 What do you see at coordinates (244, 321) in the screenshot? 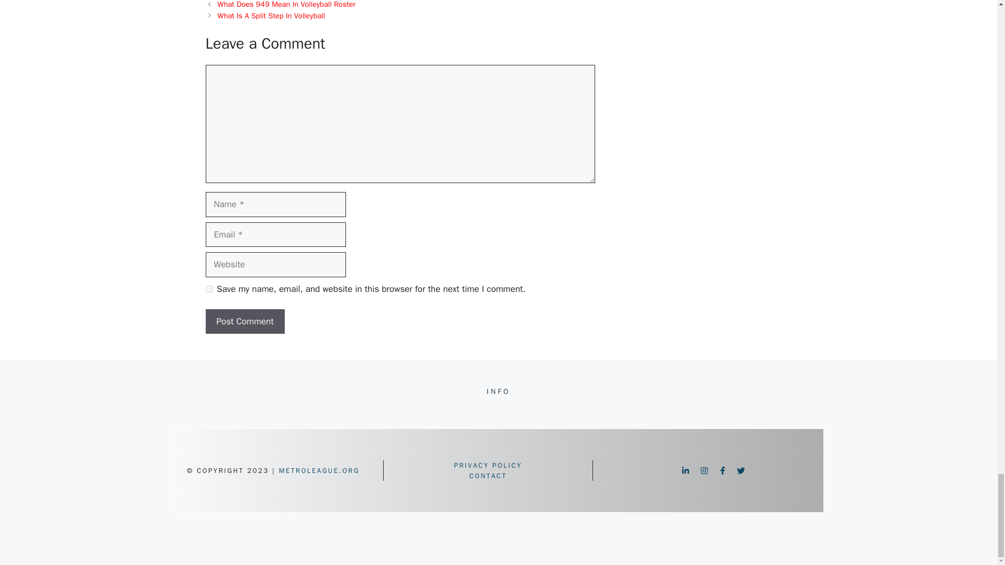
I see `Post Comment` at bounding box center [244, 321].